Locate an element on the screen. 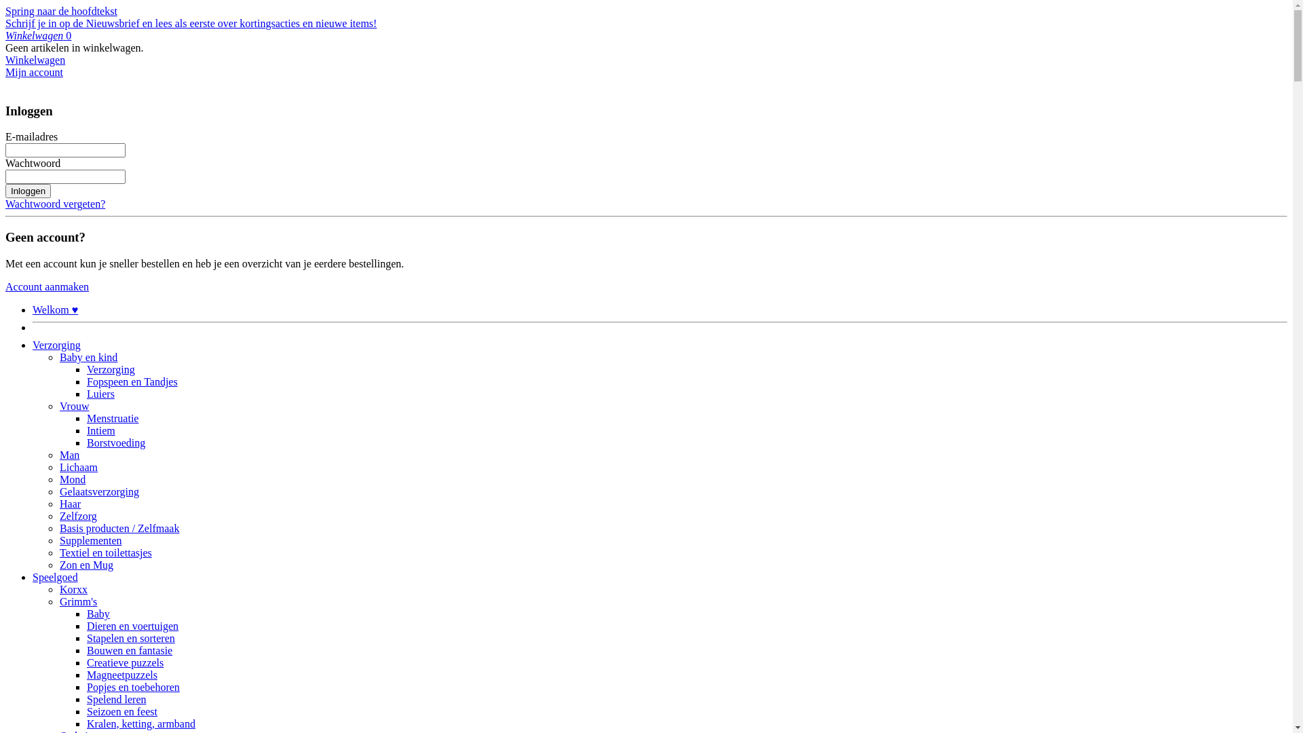 The height and width of the screenshot is (733, 1303). Zelfzorg is located at coordinates (79, 516).